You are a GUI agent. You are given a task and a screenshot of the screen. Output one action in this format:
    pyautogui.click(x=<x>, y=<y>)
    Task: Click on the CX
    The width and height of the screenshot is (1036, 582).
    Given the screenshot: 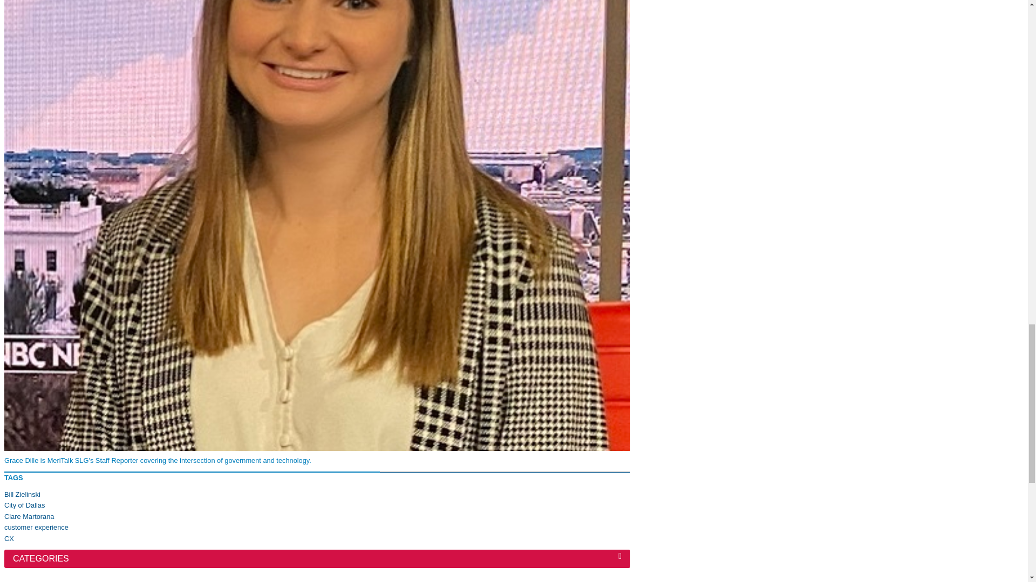 What is the action you would take?
    pyautogui.click(x=9, y=538)
    